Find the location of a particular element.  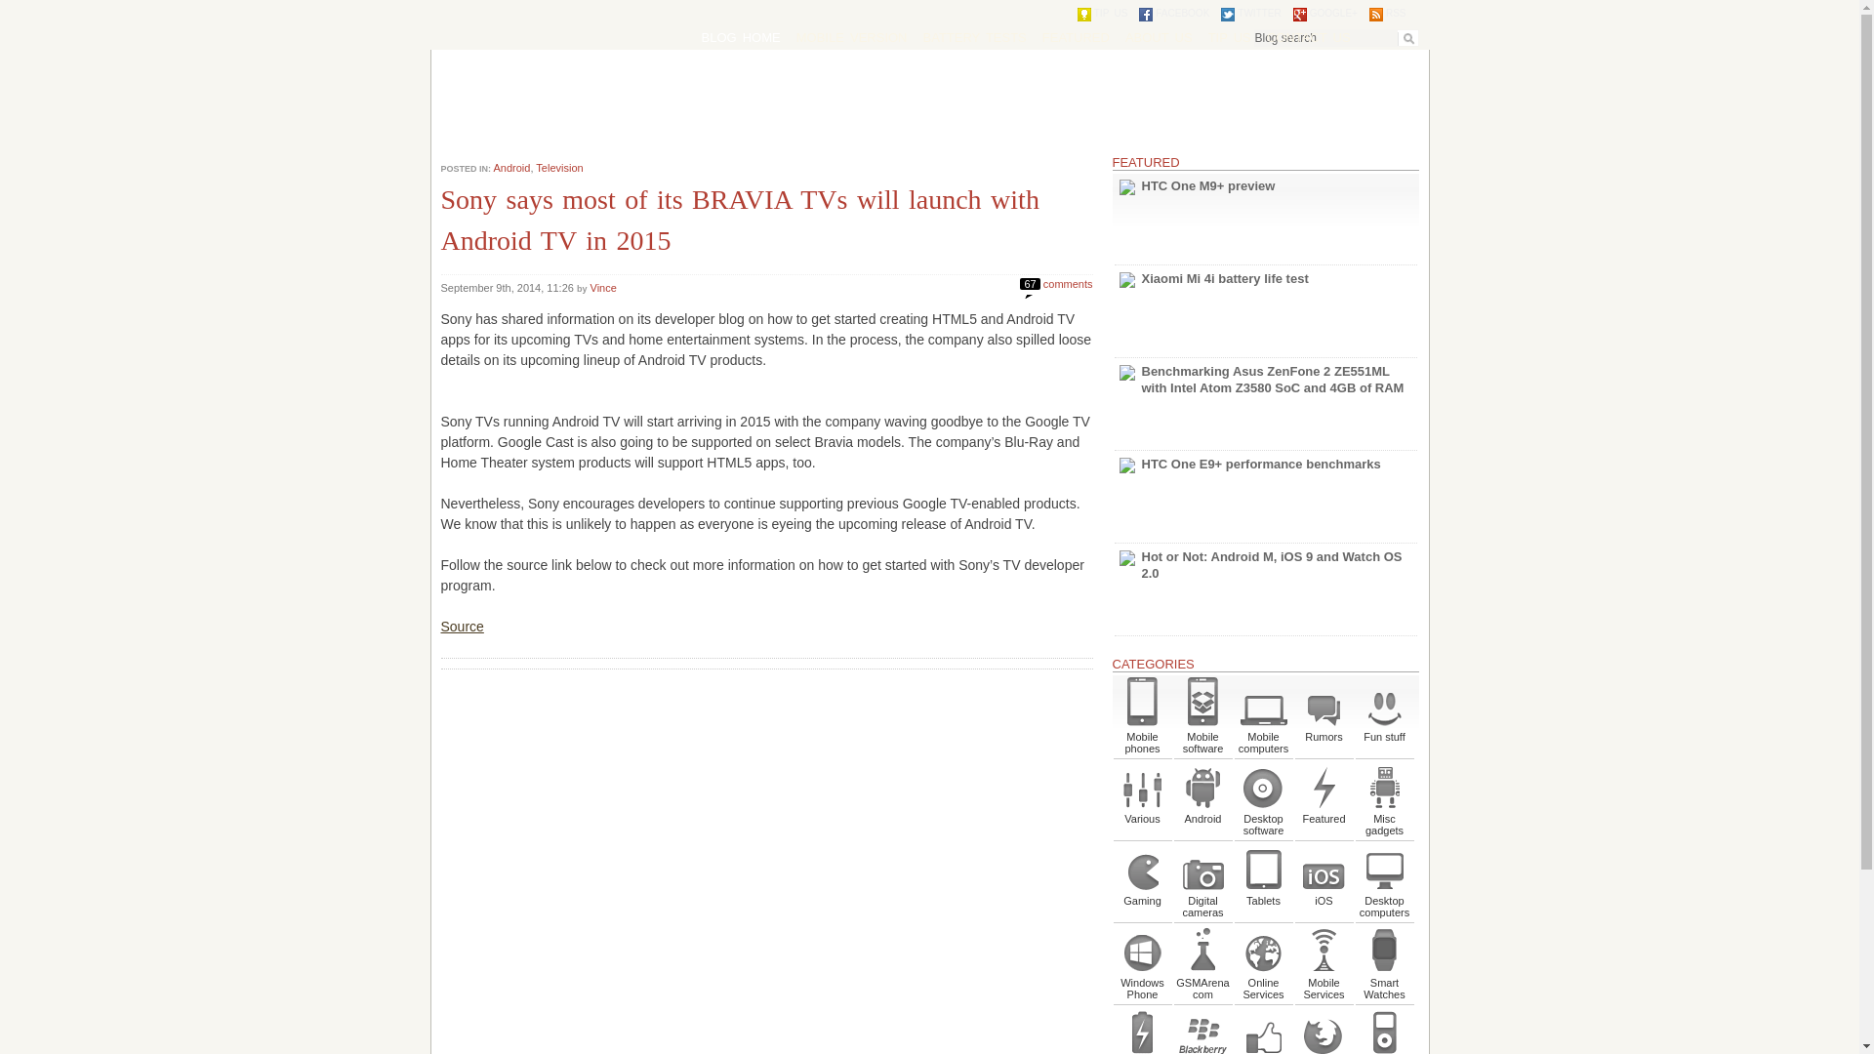

Blog search is located at coordinates (1335, 37).